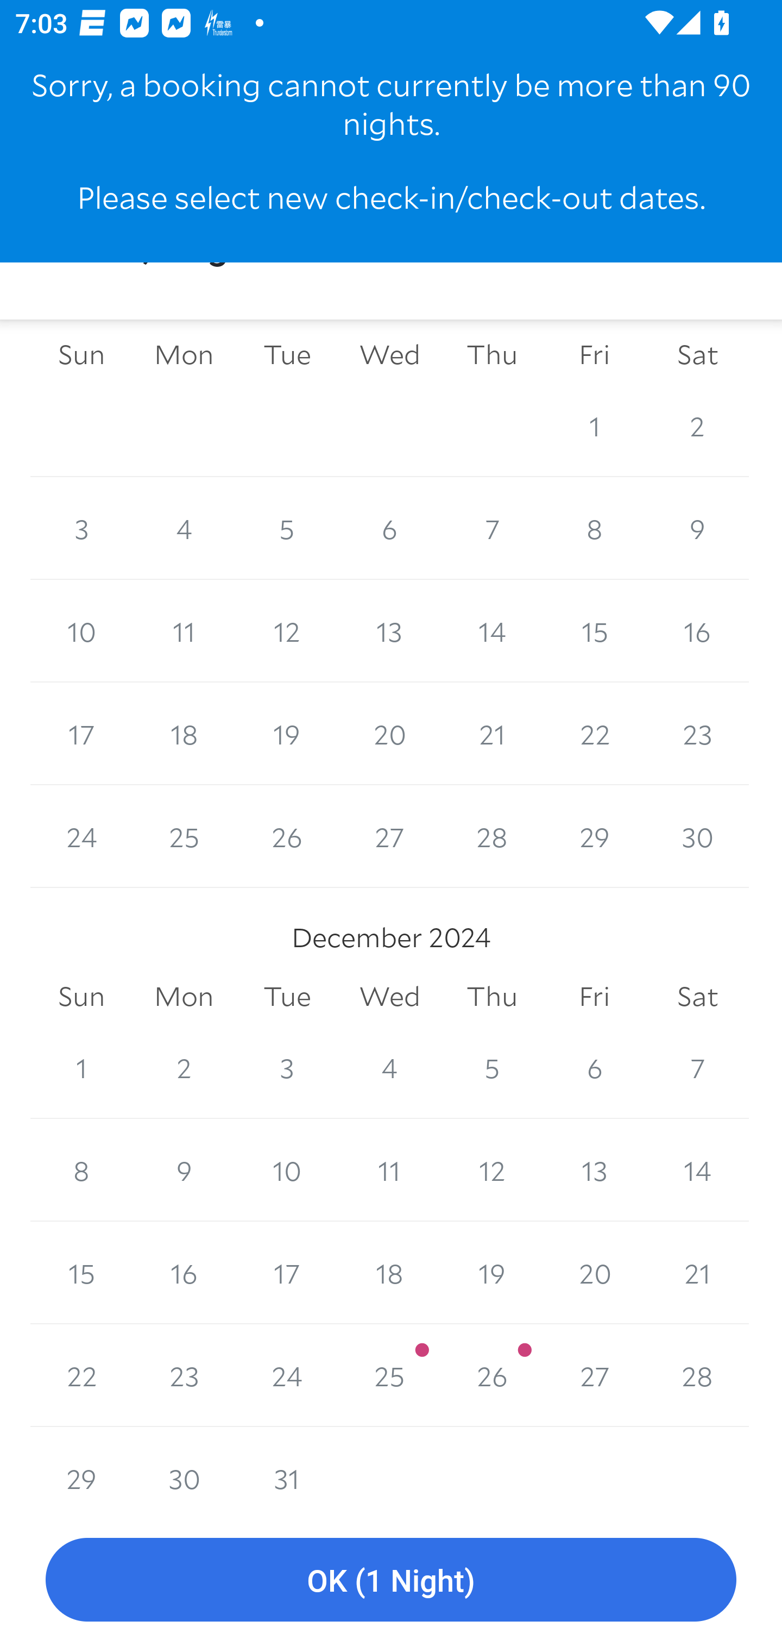  What do you see at coordinates (287, 996) in the screenshot?
I see `Tue` at bounding box center [287, 996].